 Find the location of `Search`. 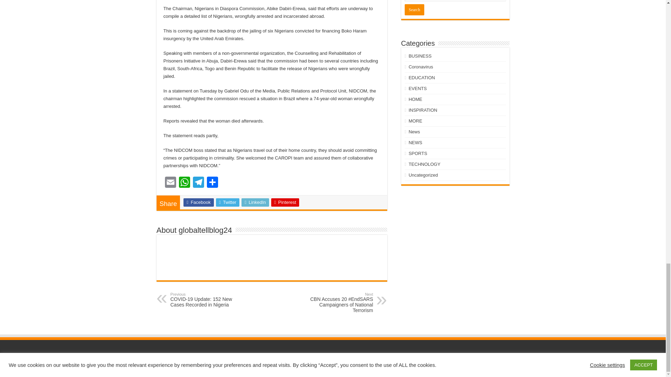

Search is located at coordinates (414, 10).